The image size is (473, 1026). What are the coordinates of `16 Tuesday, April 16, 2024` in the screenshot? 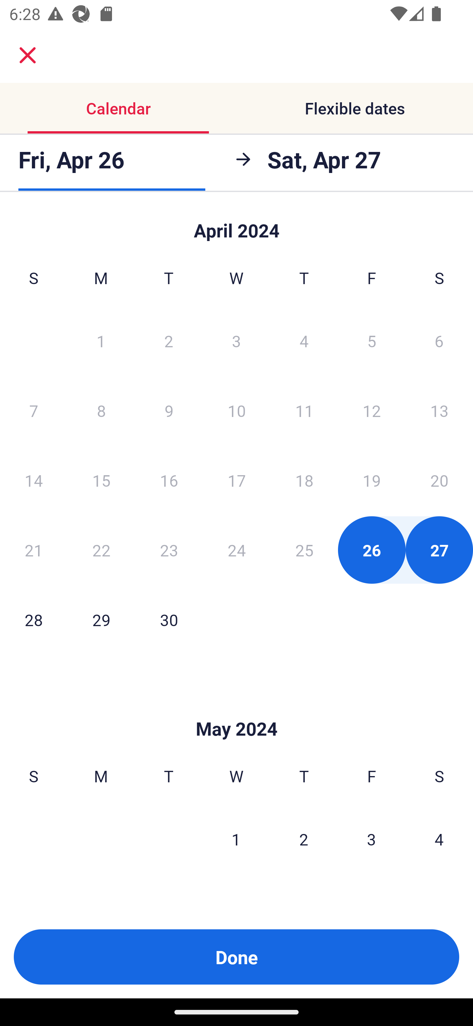 It's located at (169, 480).